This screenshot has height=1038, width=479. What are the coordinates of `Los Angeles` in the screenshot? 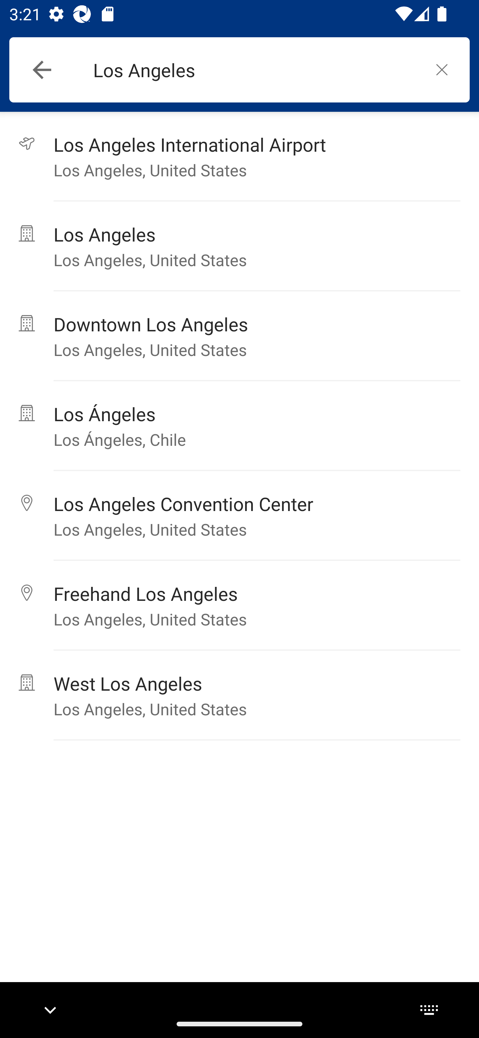 It's located at (253, 70).